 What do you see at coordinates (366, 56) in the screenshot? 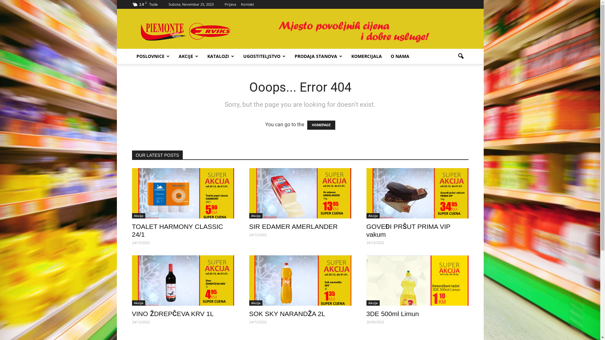
I see `KOMERCIJALA` at bounding box center [366, 56].